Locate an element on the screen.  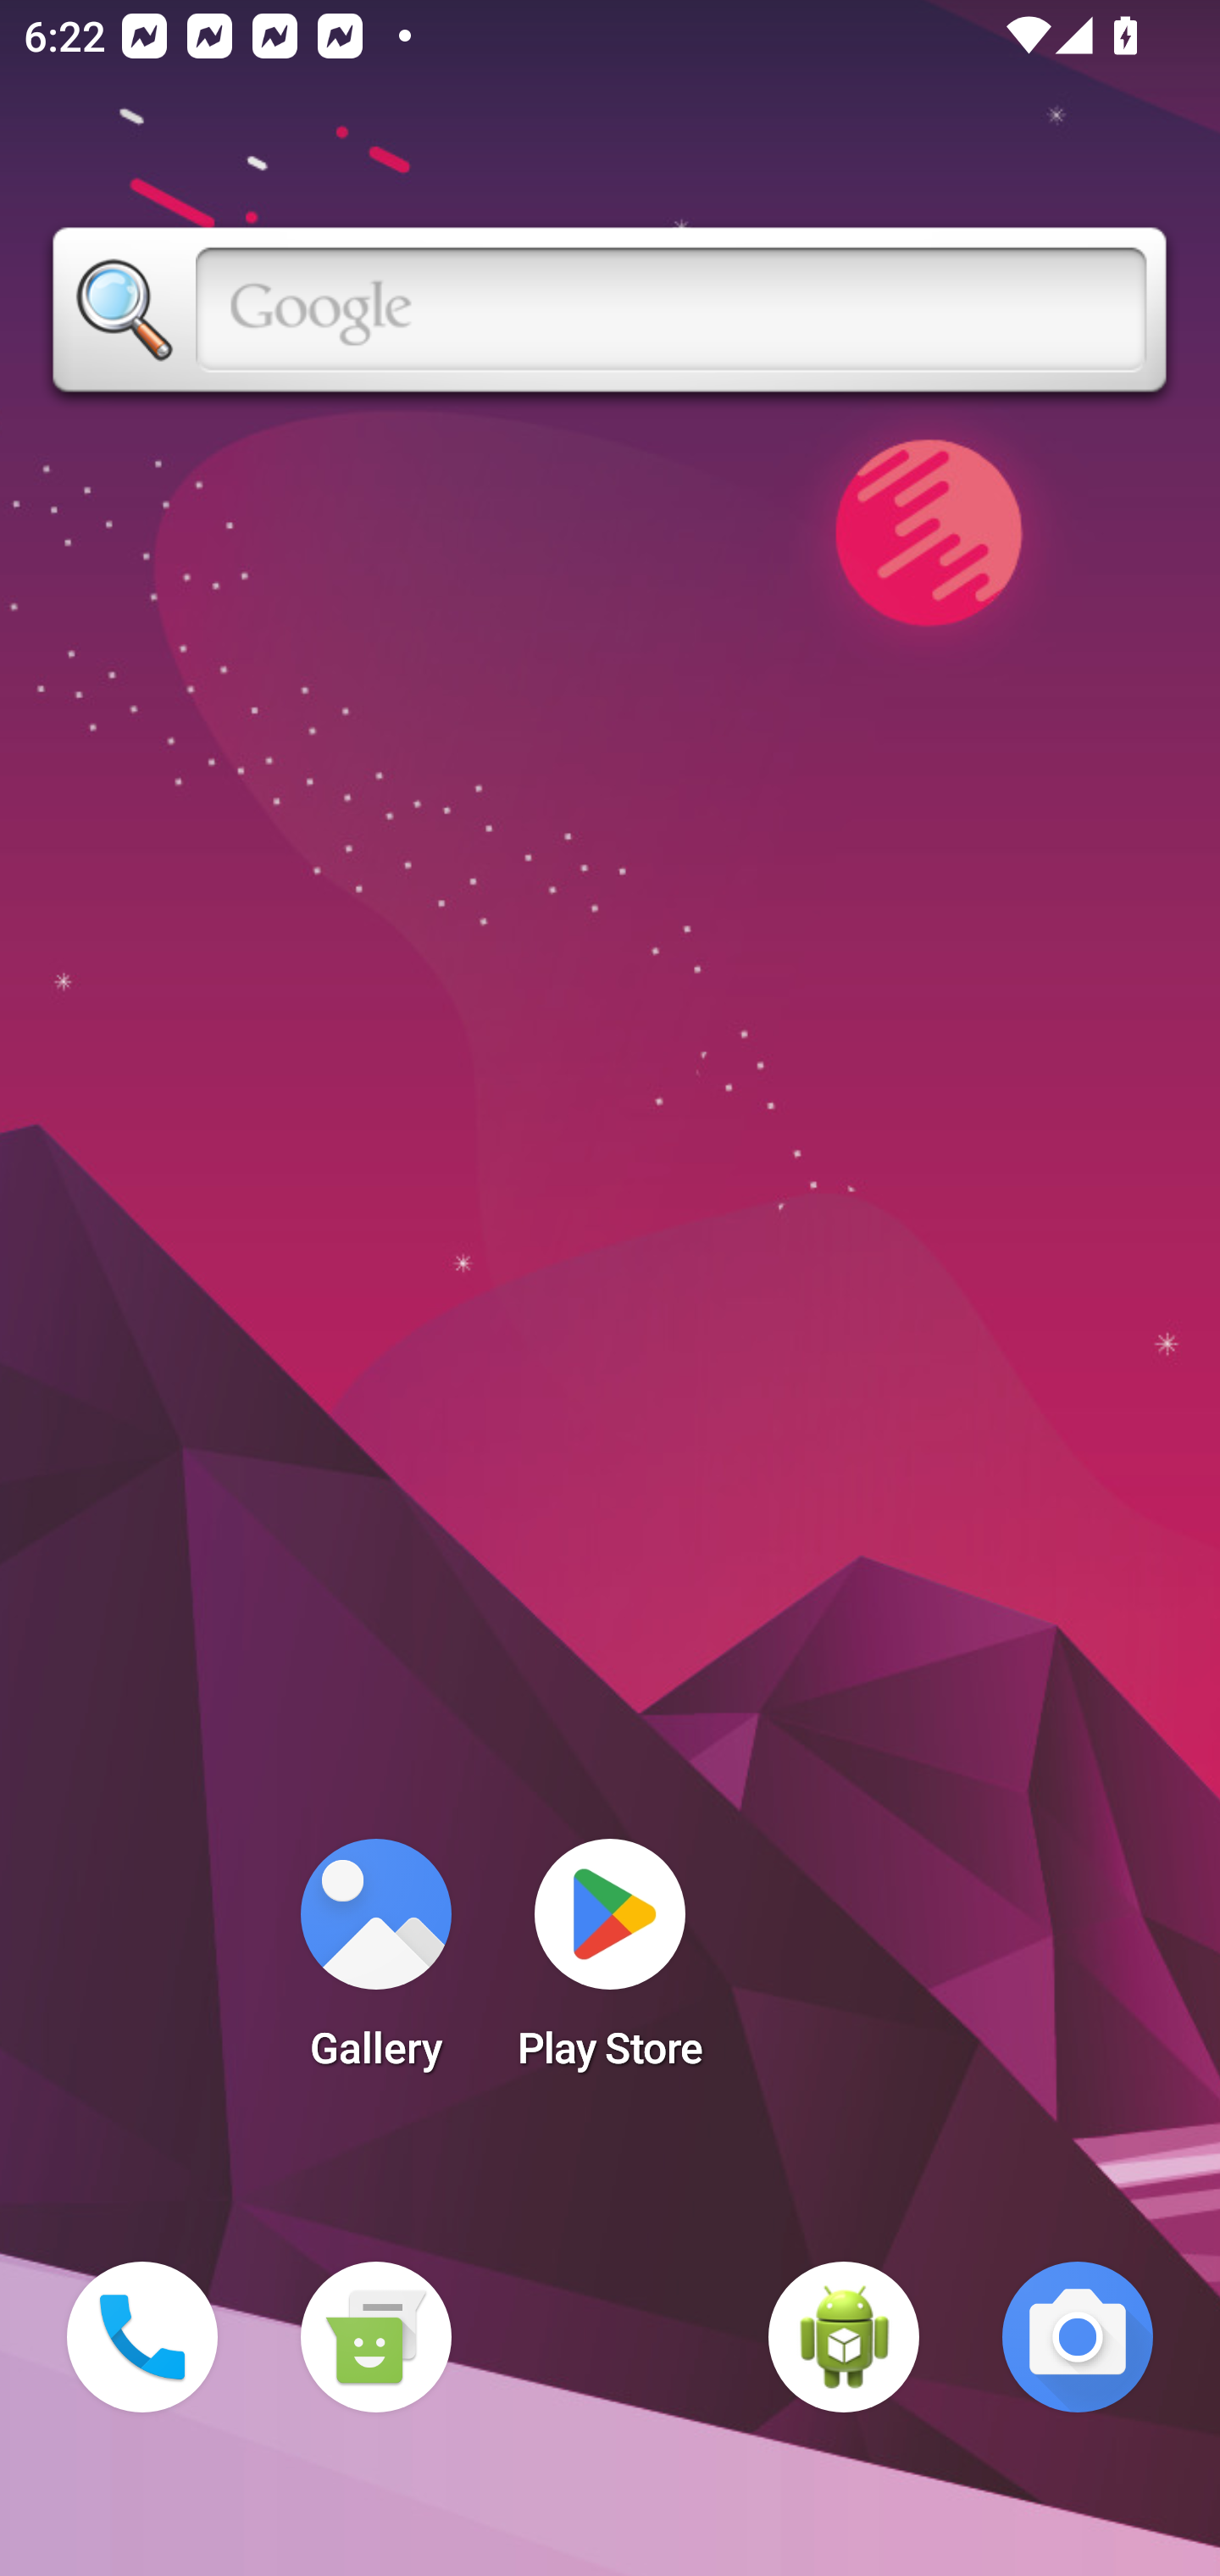
Play Store is located at coordinates (610, 1964).